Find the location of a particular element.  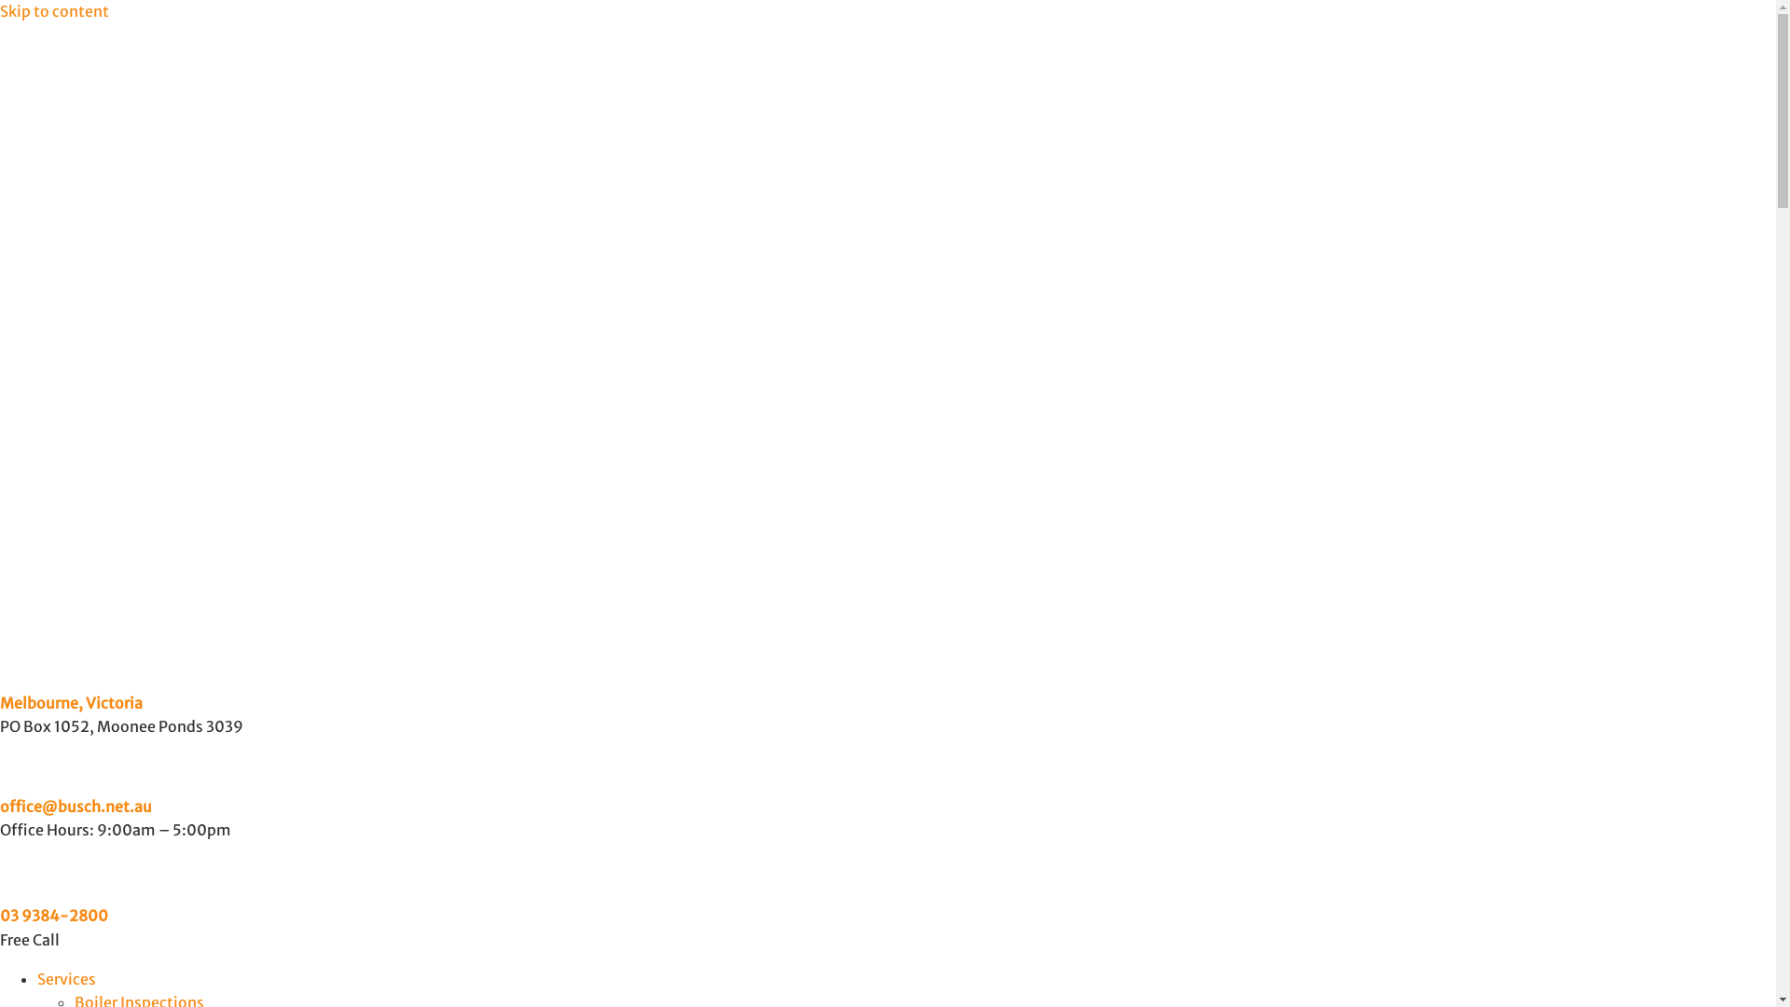

Melbourne, Victoria is located at coordinates (71, 703).